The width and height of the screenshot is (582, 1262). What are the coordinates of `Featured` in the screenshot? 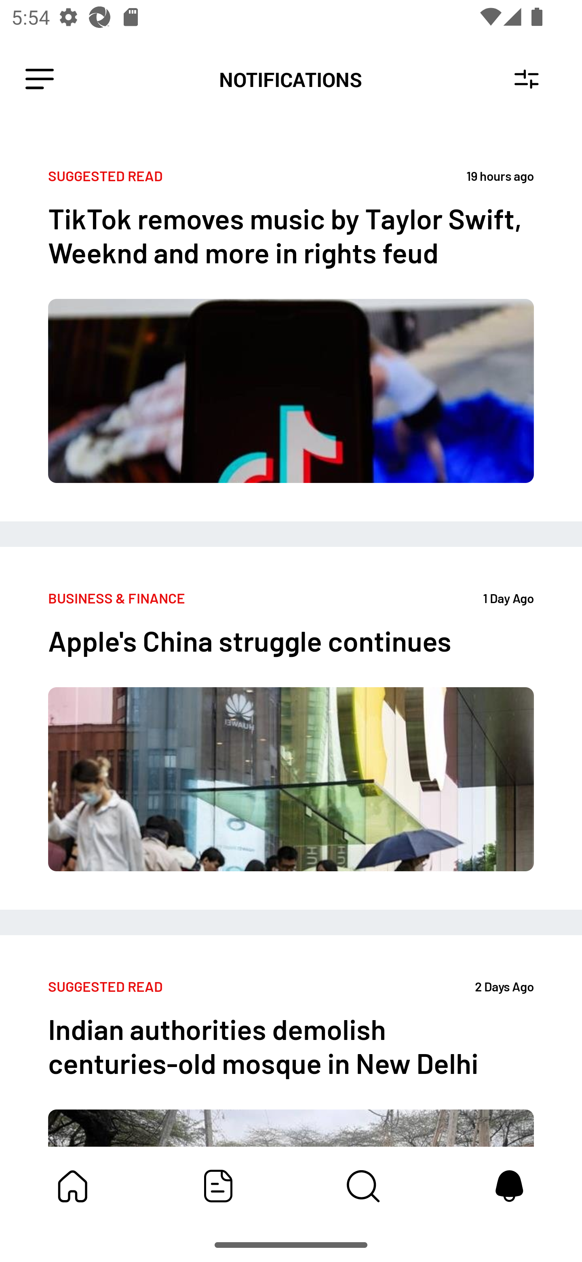 It's located at (218, 1186).